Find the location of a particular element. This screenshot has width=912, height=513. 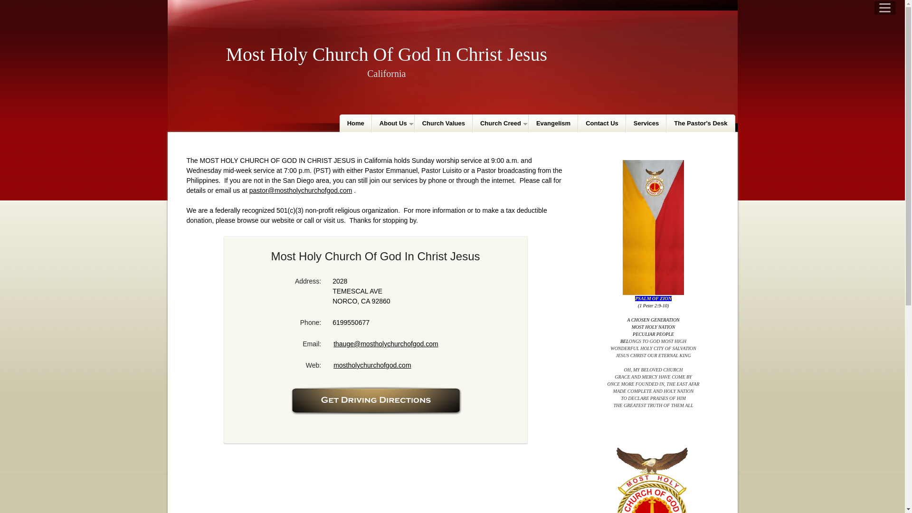

Church Creed is located at coordinates (501, 123).